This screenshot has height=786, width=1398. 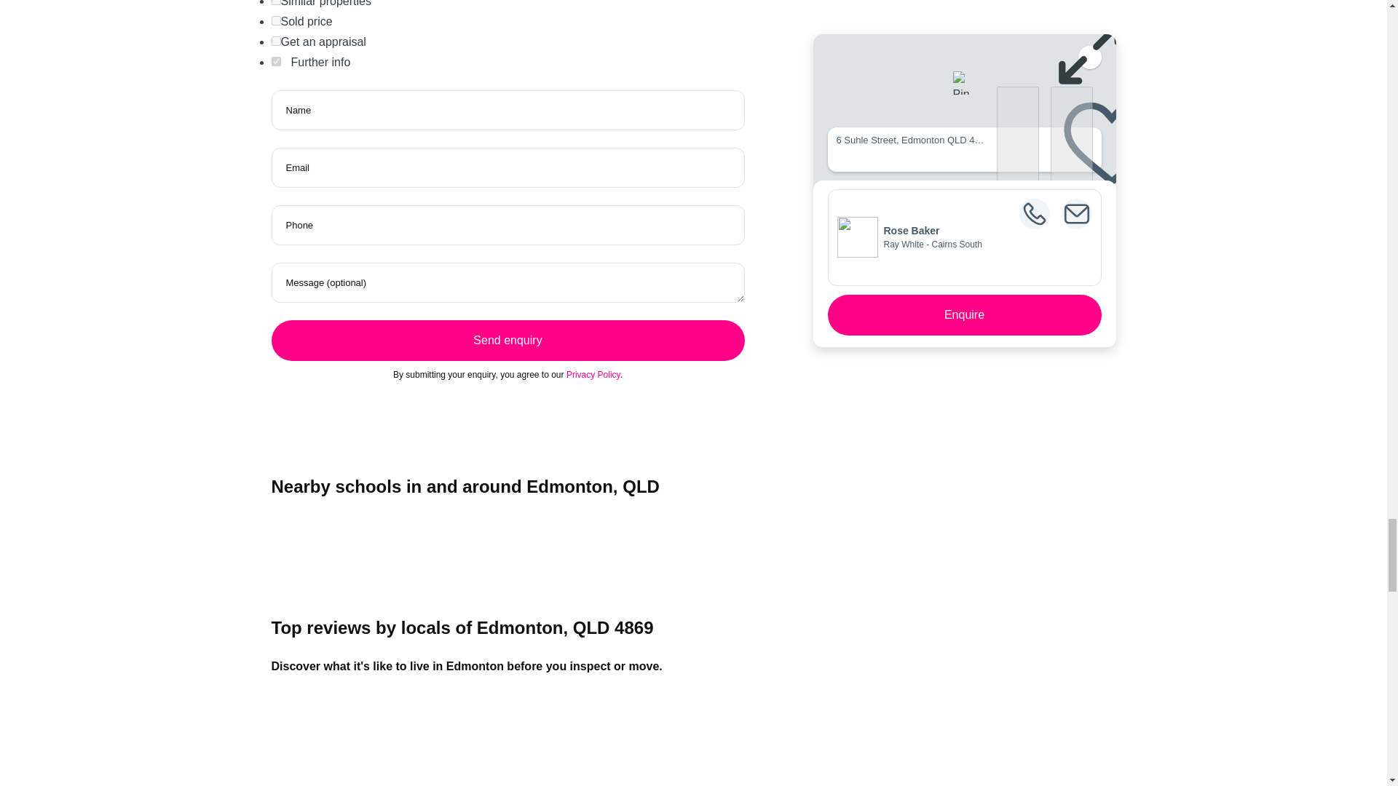 I want to click on 9, so click(x=275, y=41).